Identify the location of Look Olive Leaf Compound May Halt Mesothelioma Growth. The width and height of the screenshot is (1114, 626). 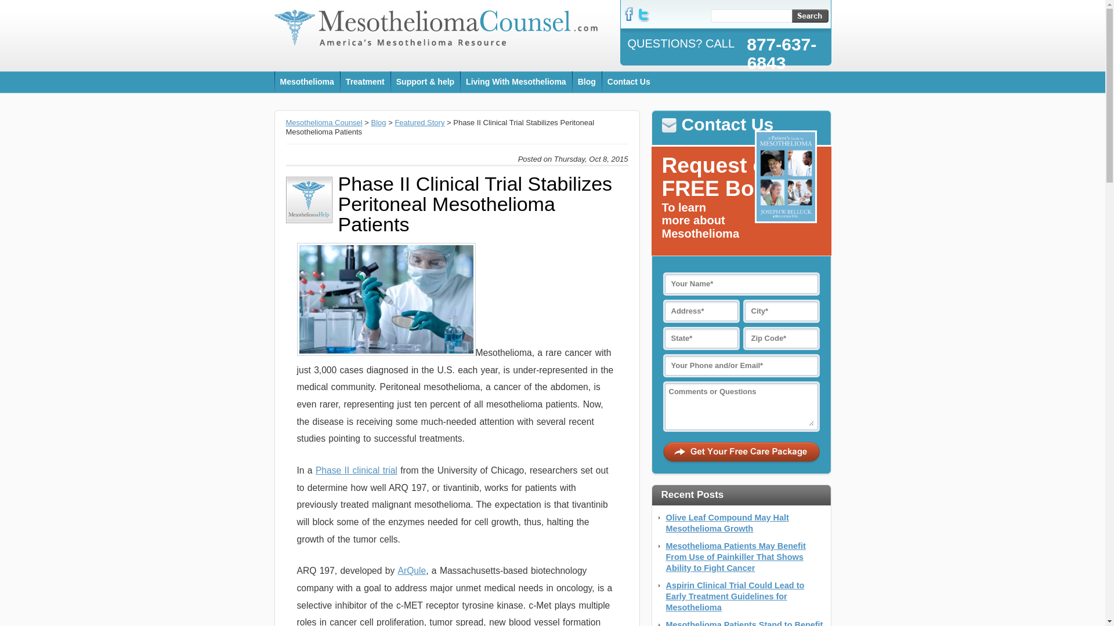
(728, 523).